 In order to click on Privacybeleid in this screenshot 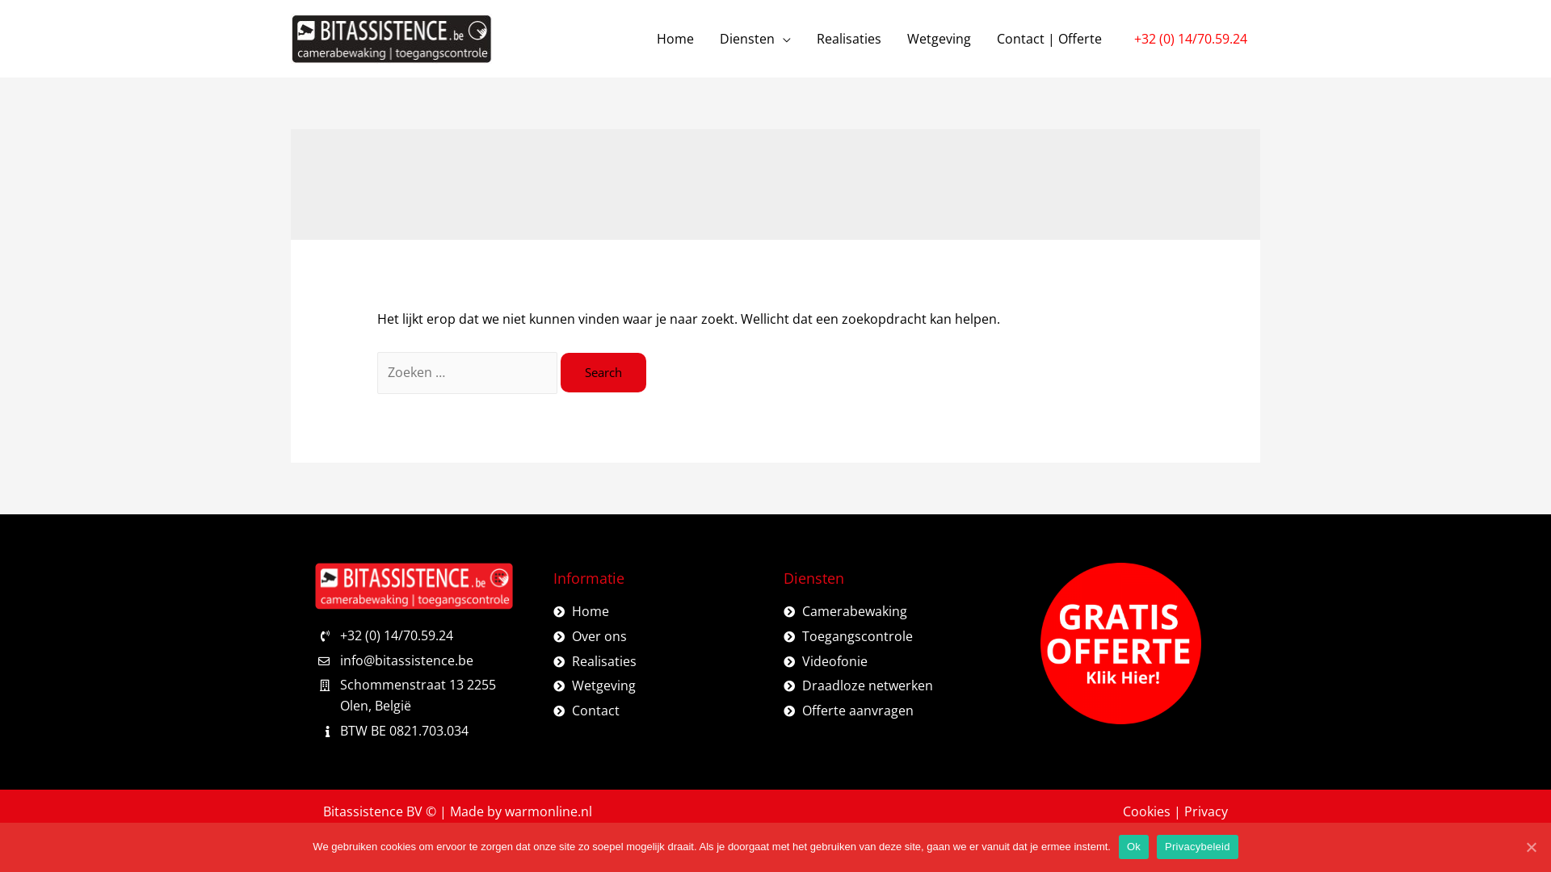, I will do `click(1197, 847)`.